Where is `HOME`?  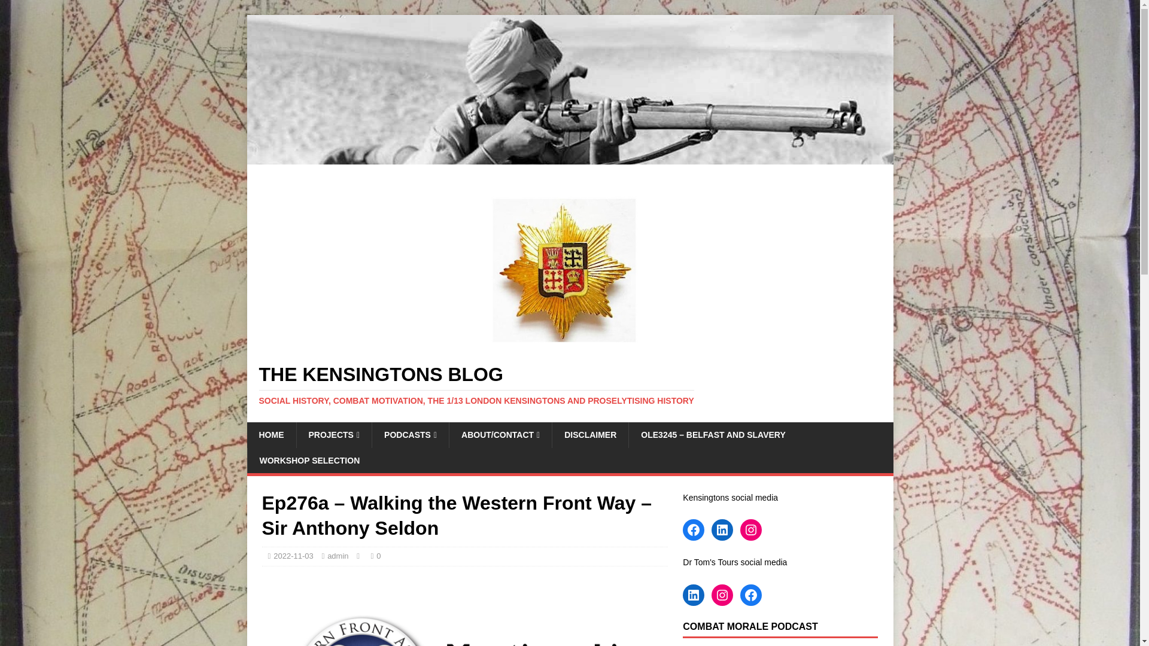
HOME is located at coordinates (270, 435).